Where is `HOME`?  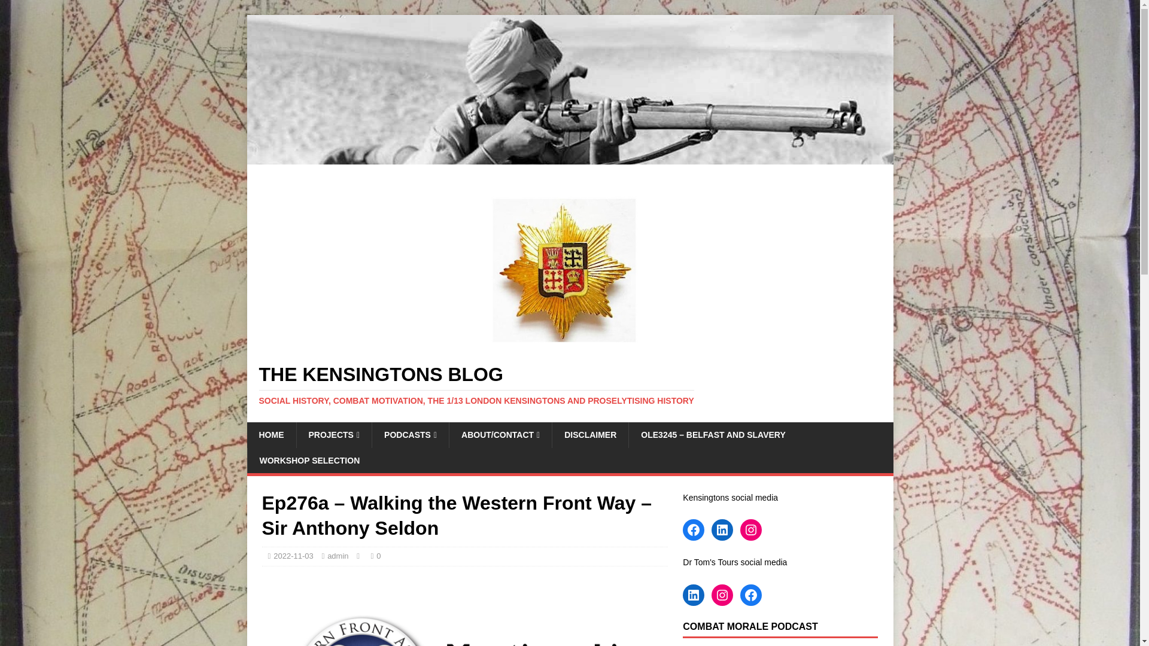
HOME is located at coordinates (270, 435).